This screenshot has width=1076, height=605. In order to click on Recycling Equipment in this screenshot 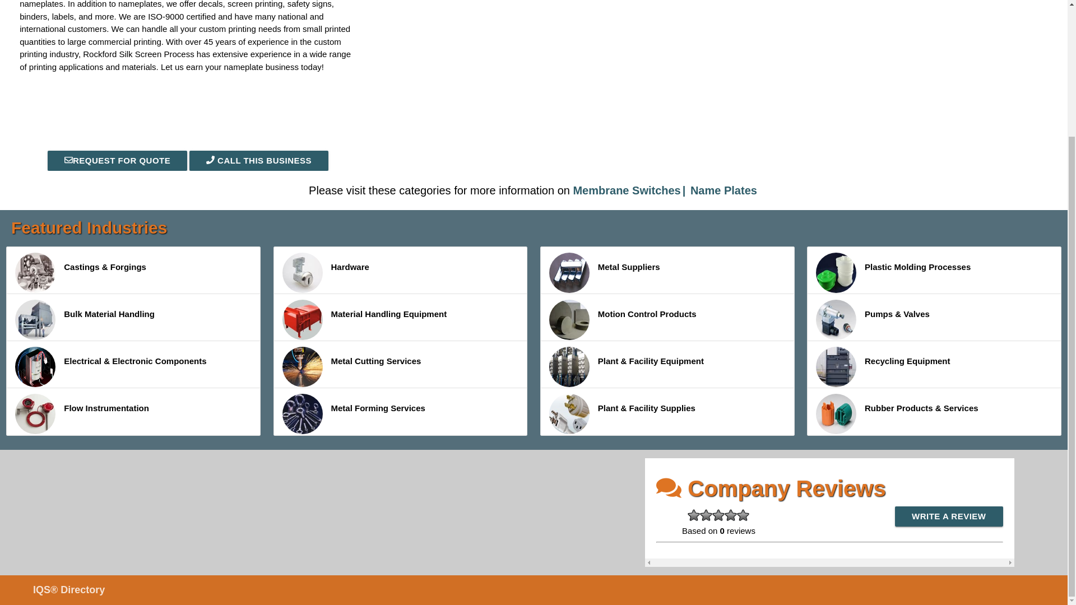, I will do `click(836, 366)`.